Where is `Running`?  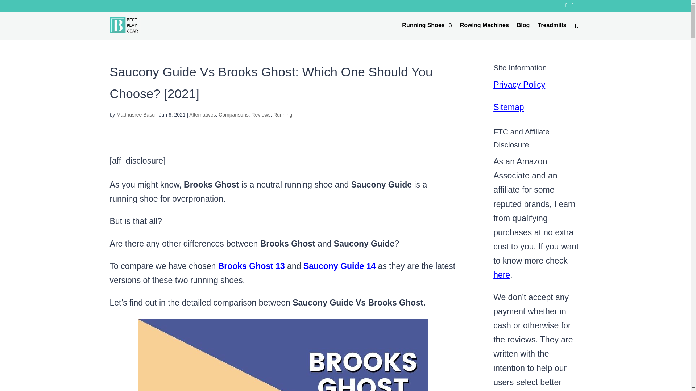 Running is located at coordinates (283, 114).